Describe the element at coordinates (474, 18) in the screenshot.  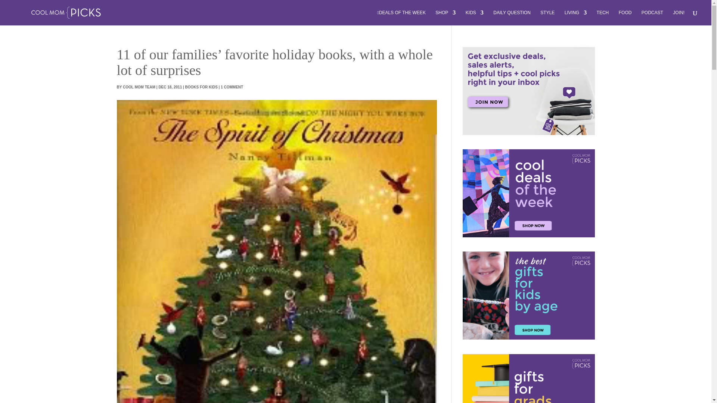
I see `KIDS` at that location.